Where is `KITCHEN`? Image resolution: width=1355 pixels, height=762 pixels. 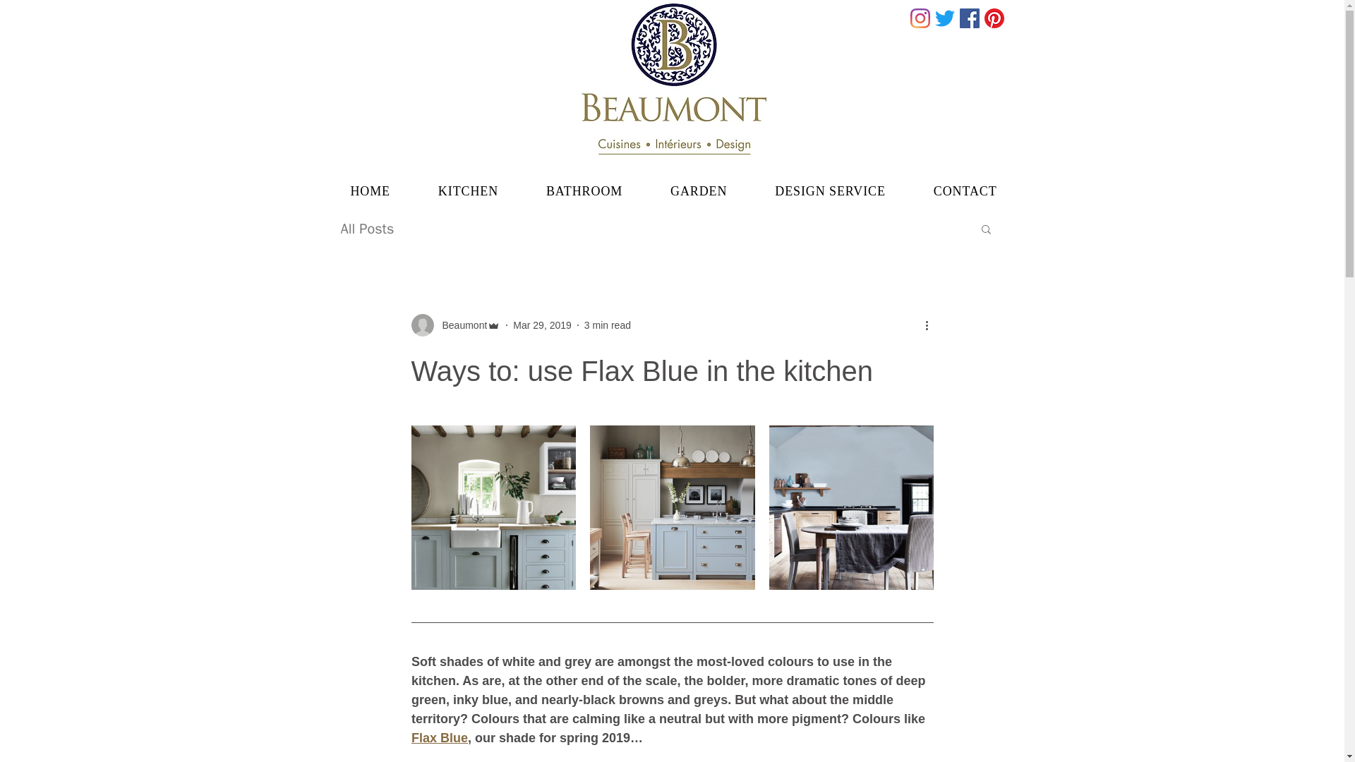 KITCHEN is located at coordinates (468, 190).